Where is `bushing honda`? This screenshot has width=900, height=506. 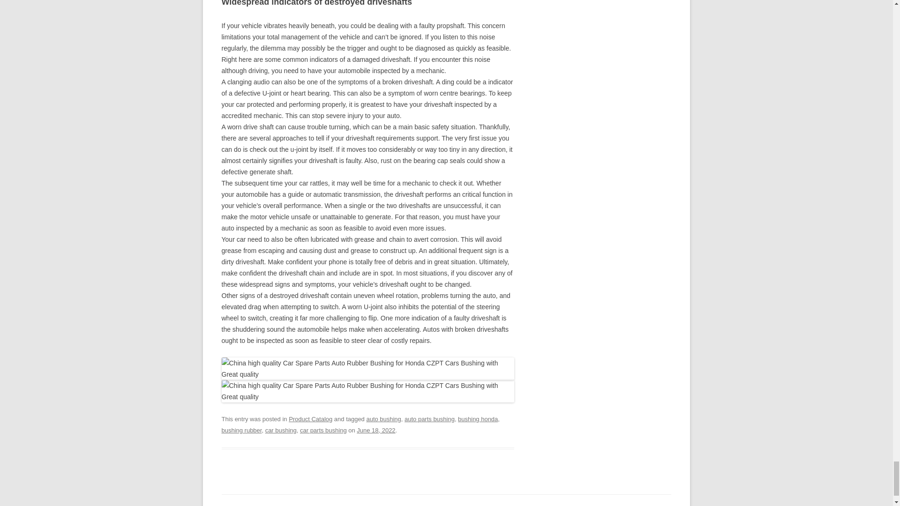
bushing honda is located at coordinates (478, 419).